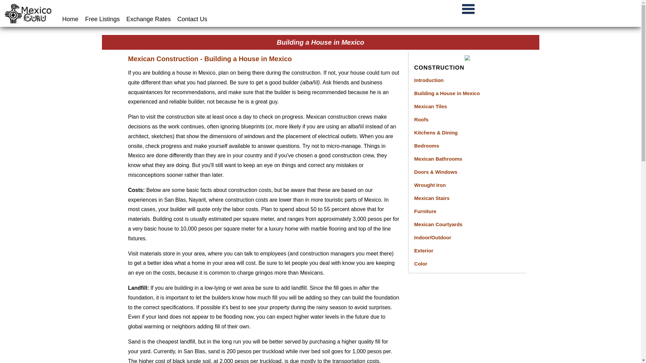  I want to click on Home, so click(69, 19).